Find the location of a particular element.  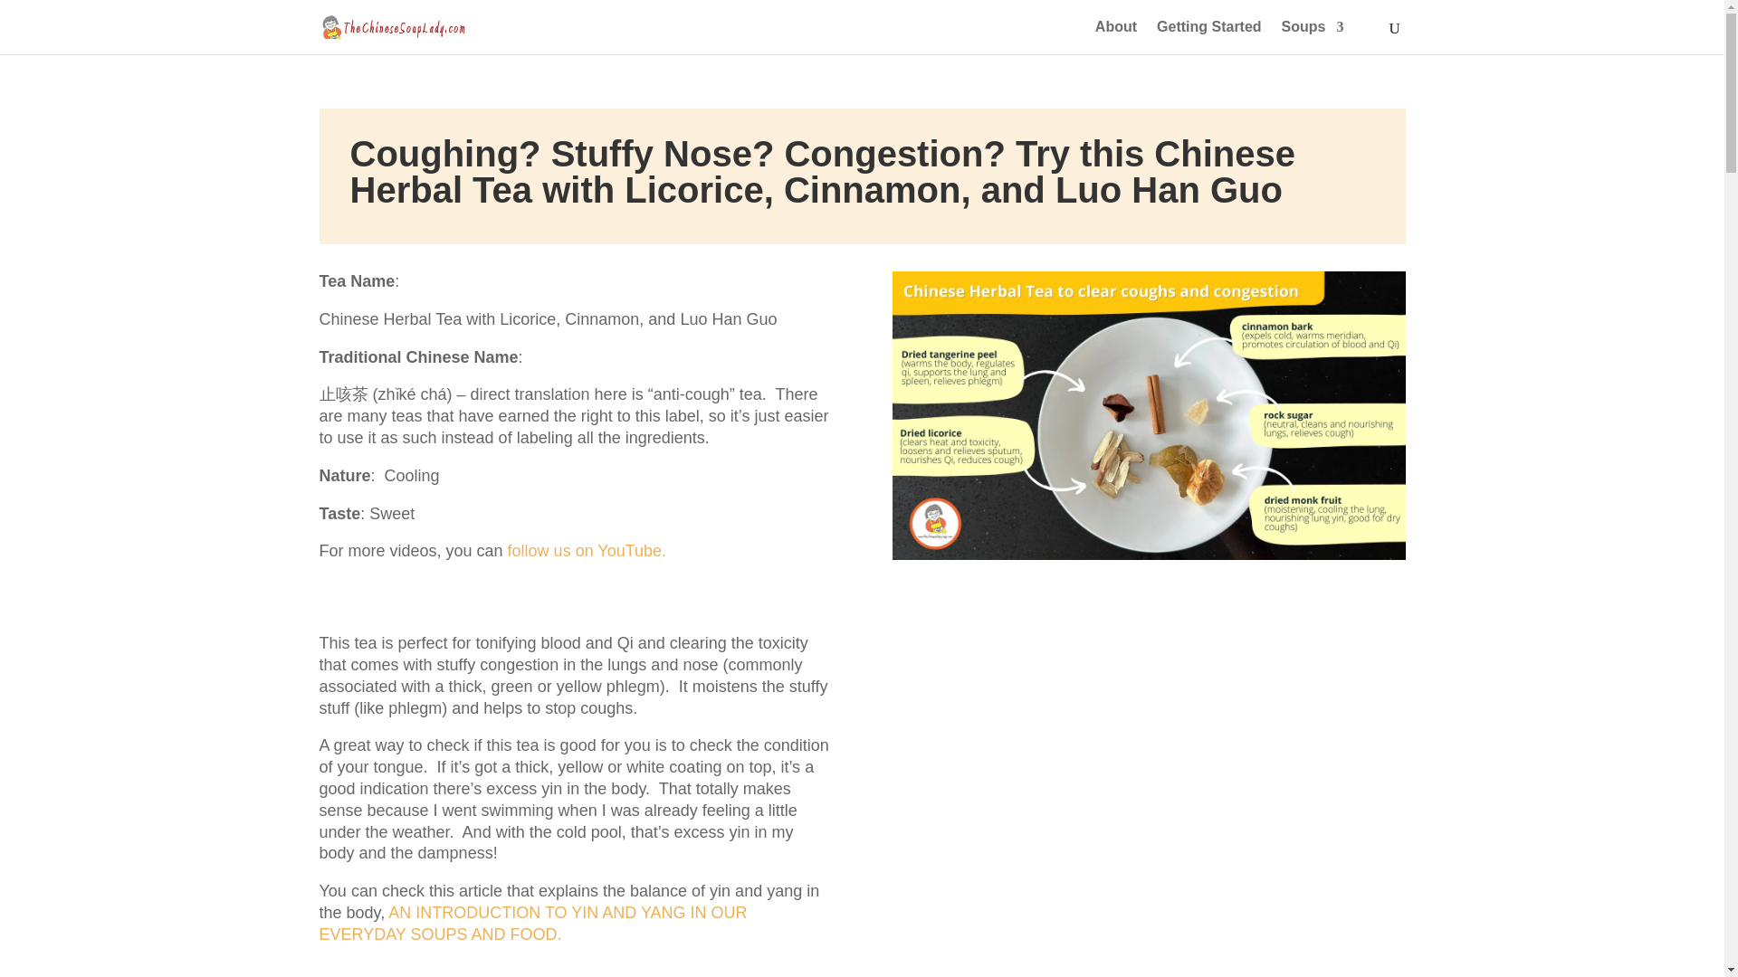

Getting Started is located at coordinates (1209, 37).